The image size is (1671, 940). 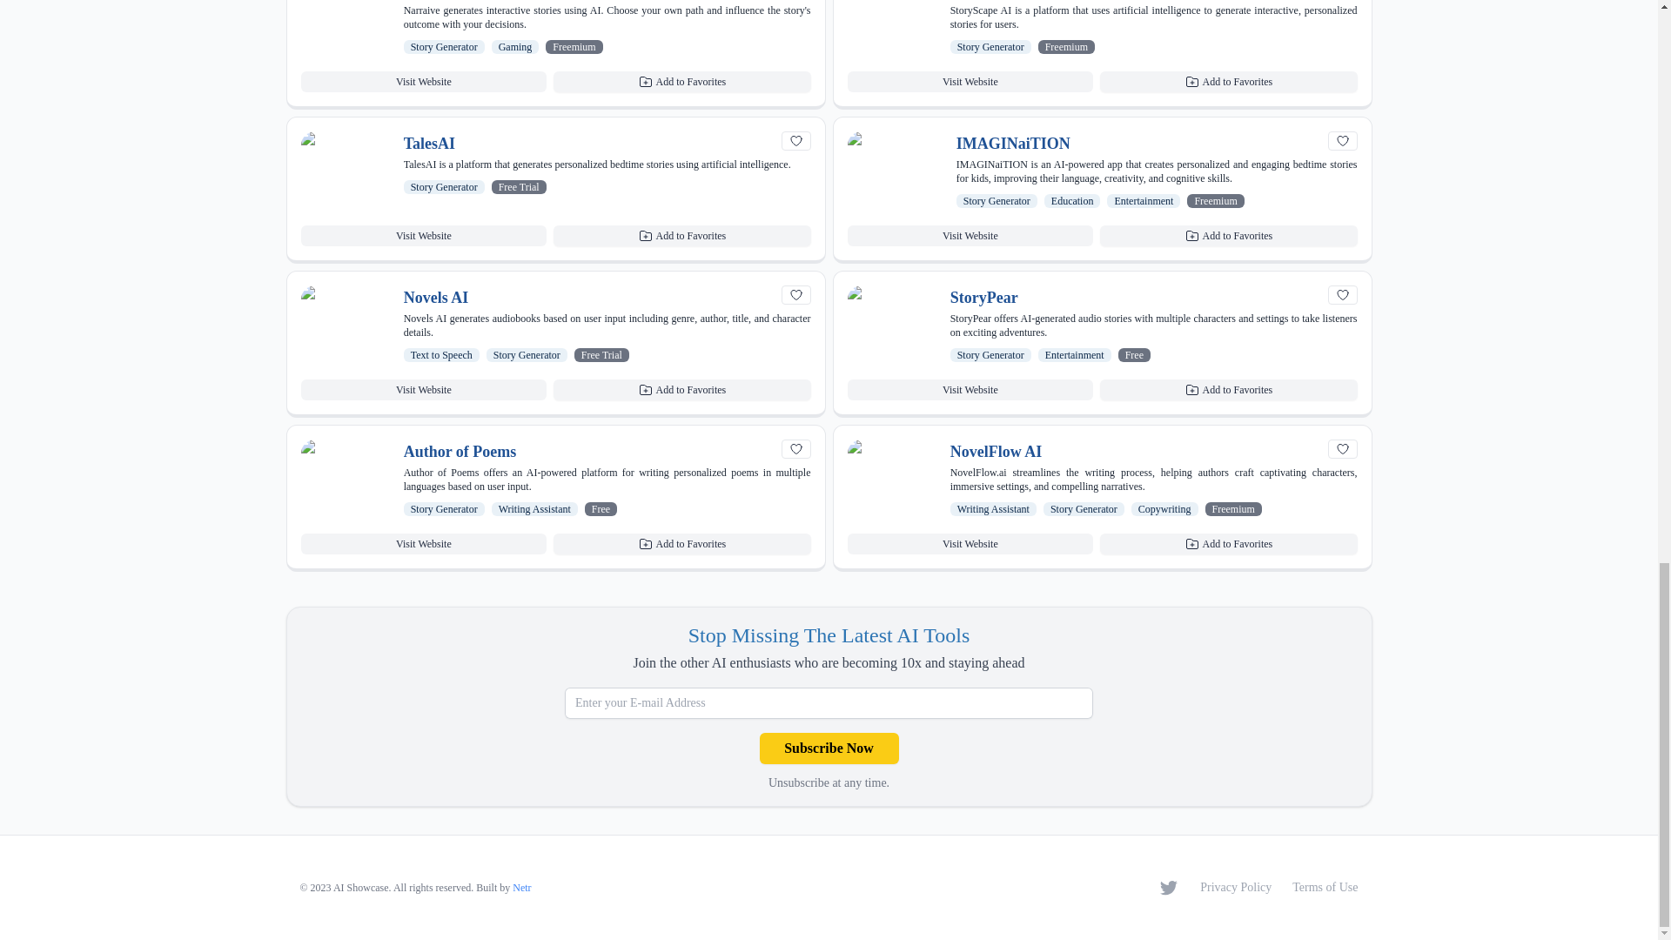 What do you see at coordinates (515, 47) in the screenshot?
I see `Gaming` at bounding box center [515, 47].